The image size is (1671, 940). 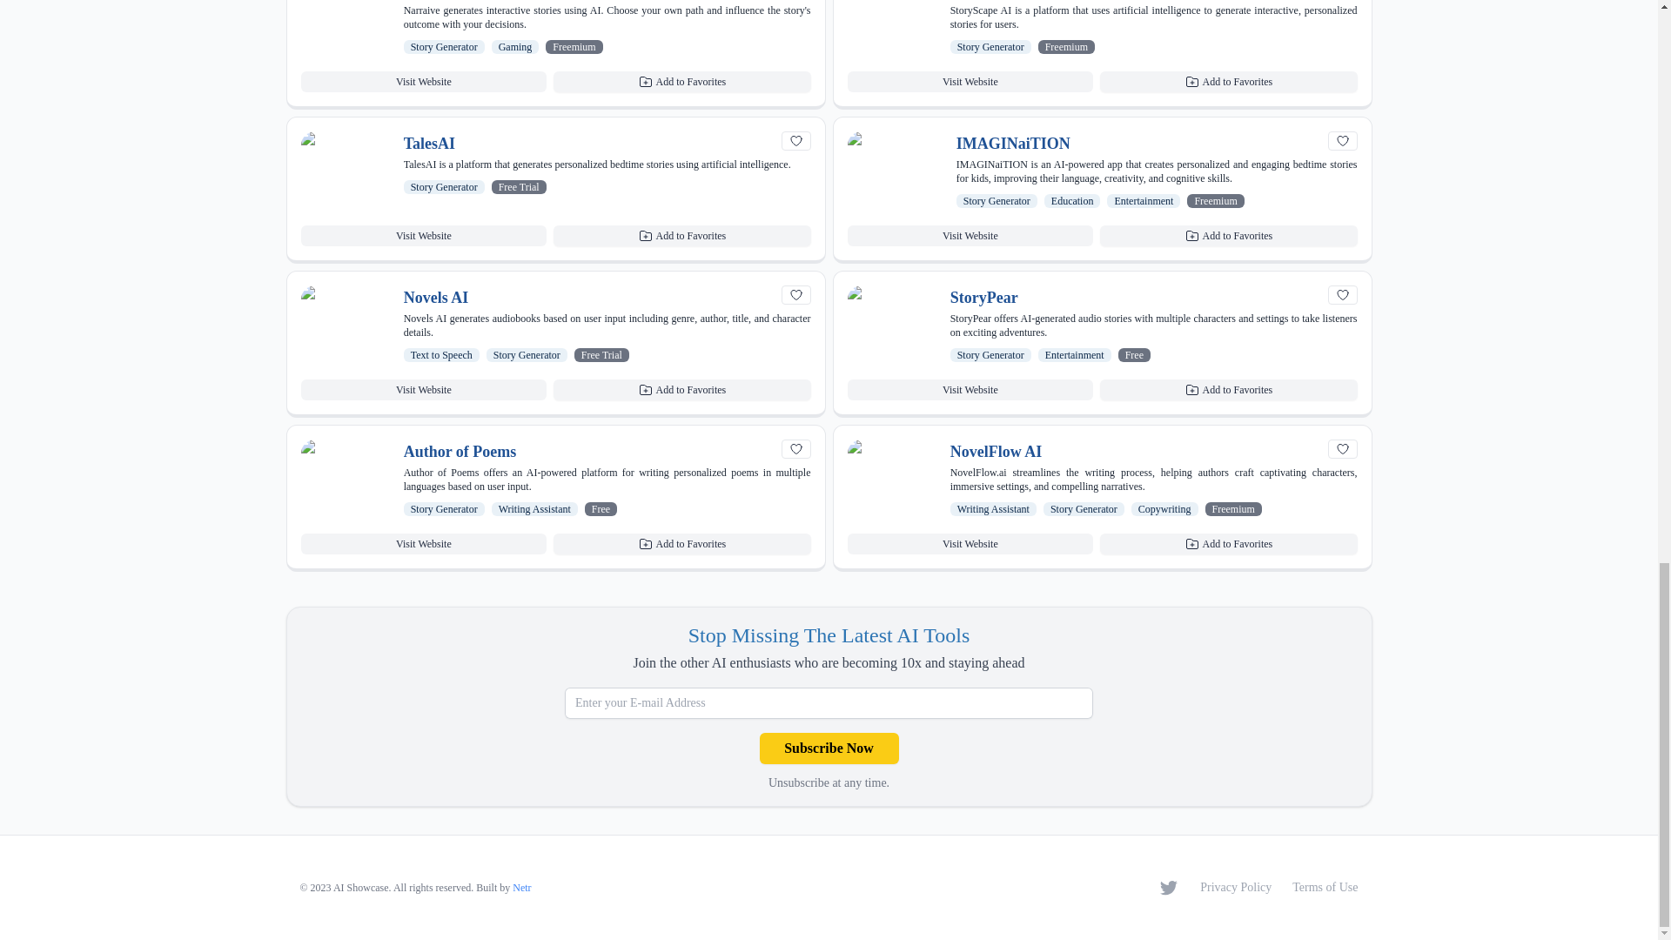 What do you see at coordinates (515, 47) in the screenshot?
I see `Gaming` at bounding box center [515, 47].